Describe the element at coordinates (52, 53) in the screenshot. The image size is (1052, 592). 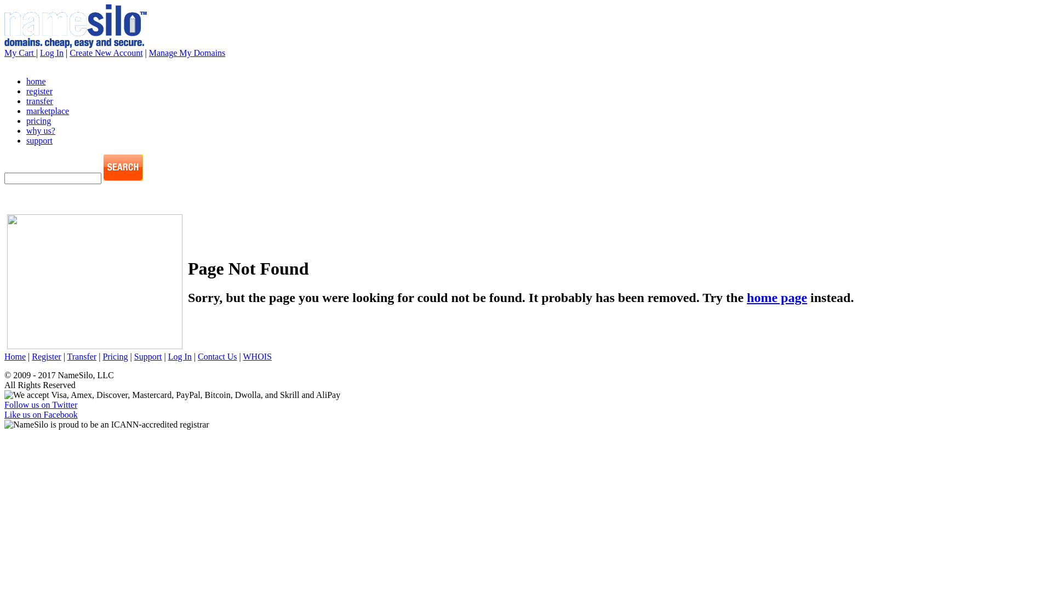
I see `Log In` at that location.